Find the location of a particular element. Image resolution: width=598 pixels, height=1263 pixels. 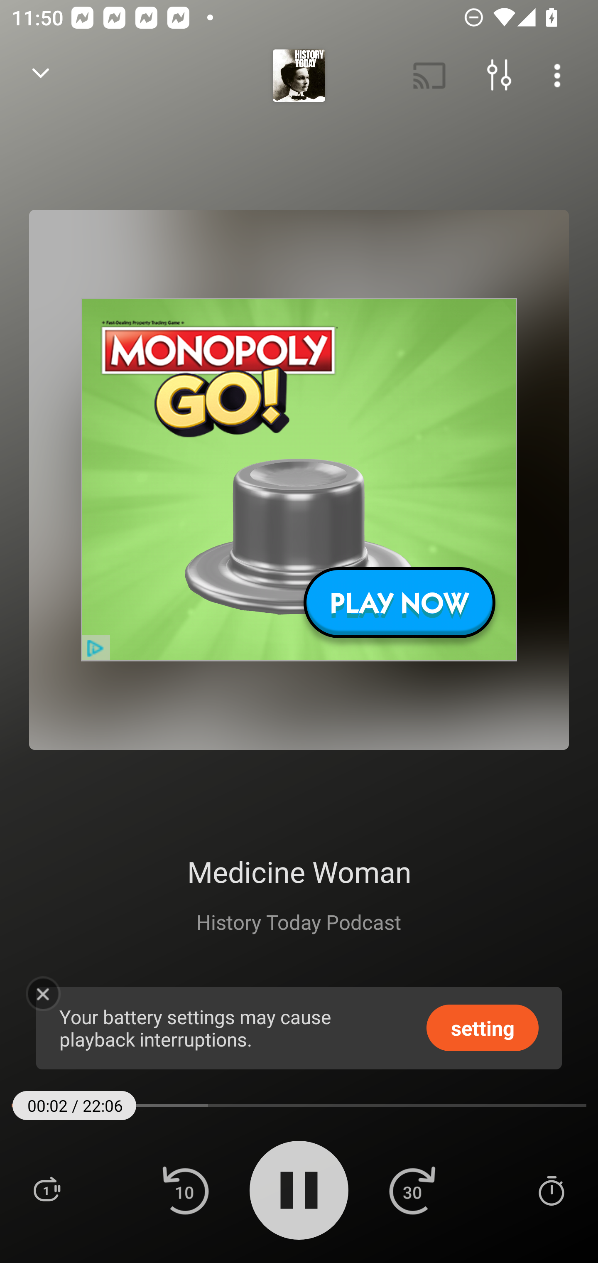

 Playlist is located at coordinates (47, 1190).